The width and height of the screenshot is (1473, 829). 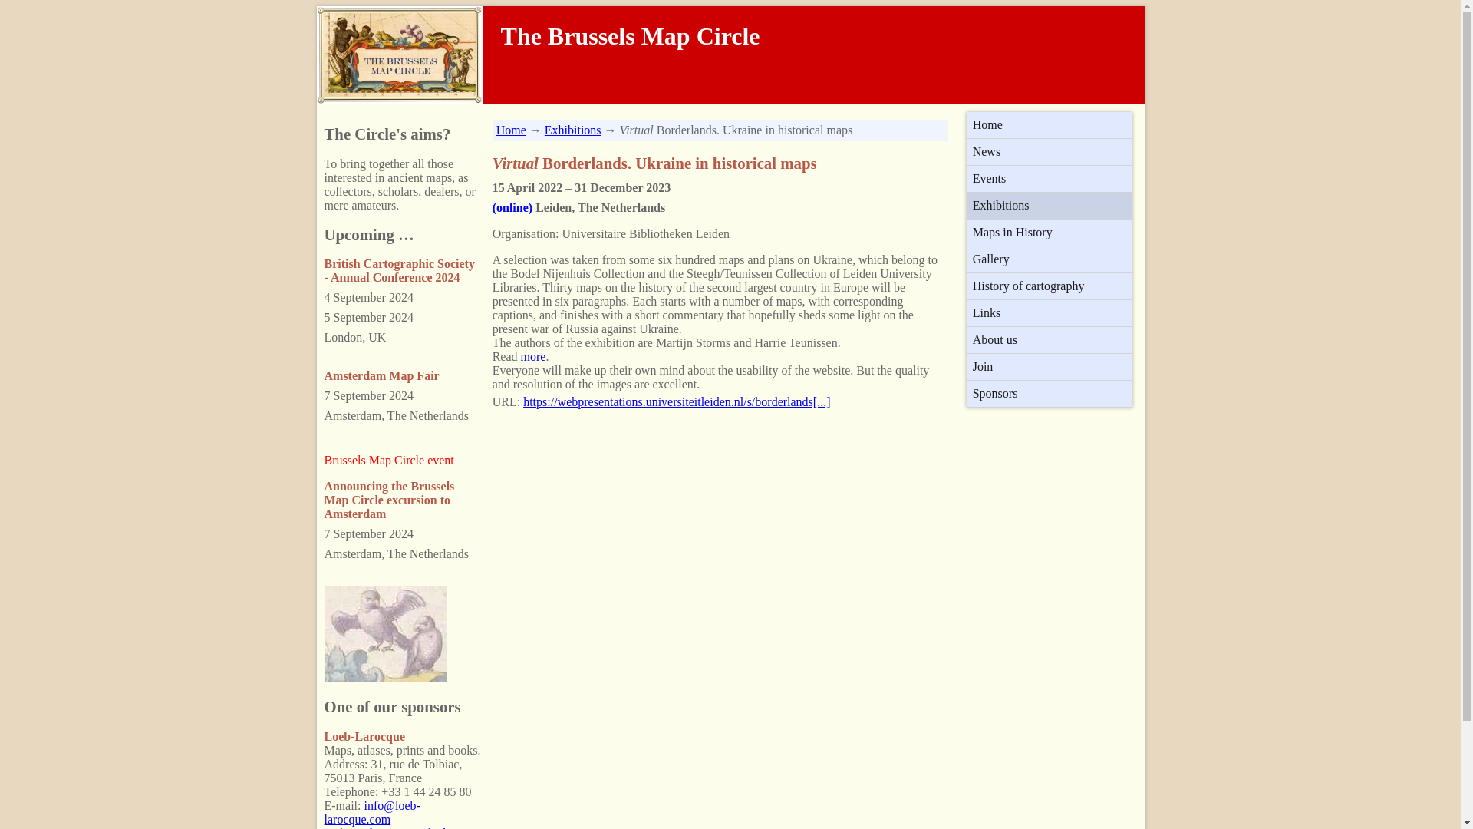 I want to click on British Cartographic Society - Annual Conference 2024, so click(x=399, y=270).